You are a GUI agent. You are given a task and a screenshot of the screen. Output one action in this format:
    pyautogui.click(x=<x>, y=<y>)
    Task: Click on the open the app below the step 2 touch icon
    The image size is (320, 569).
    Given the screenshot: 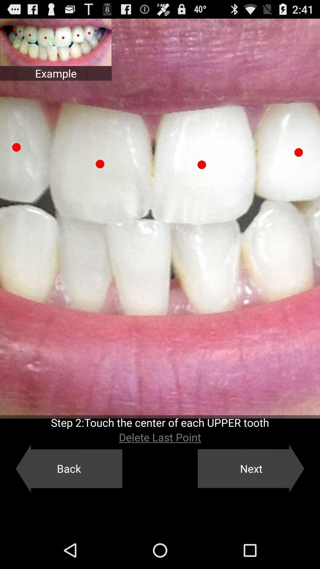 What is the action you would take?
    pyautogui.click(x=160, y=437)
    